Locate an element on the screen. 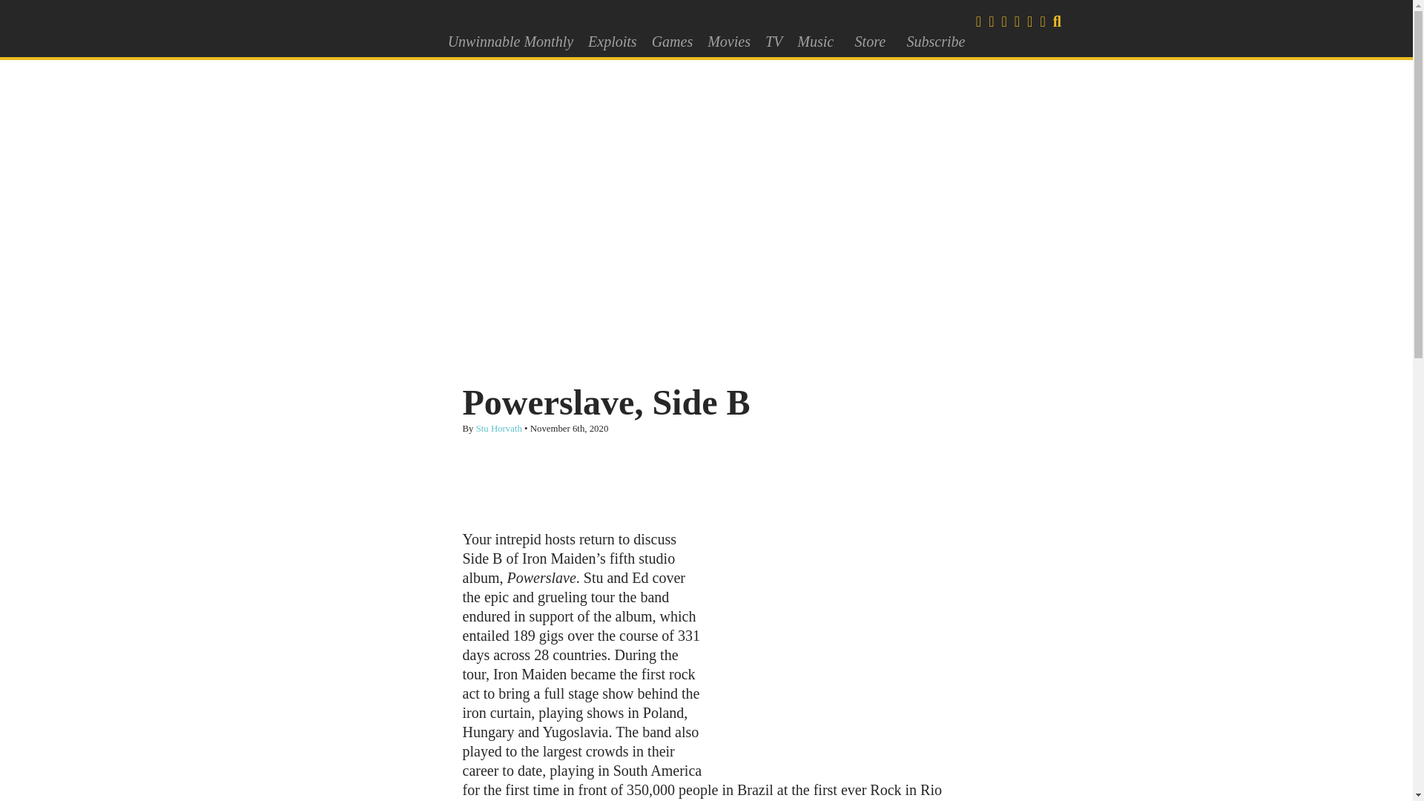 This screenshot has width=1424, height=801. Posts by Stu Horvath is located at coordinates (498, 429).